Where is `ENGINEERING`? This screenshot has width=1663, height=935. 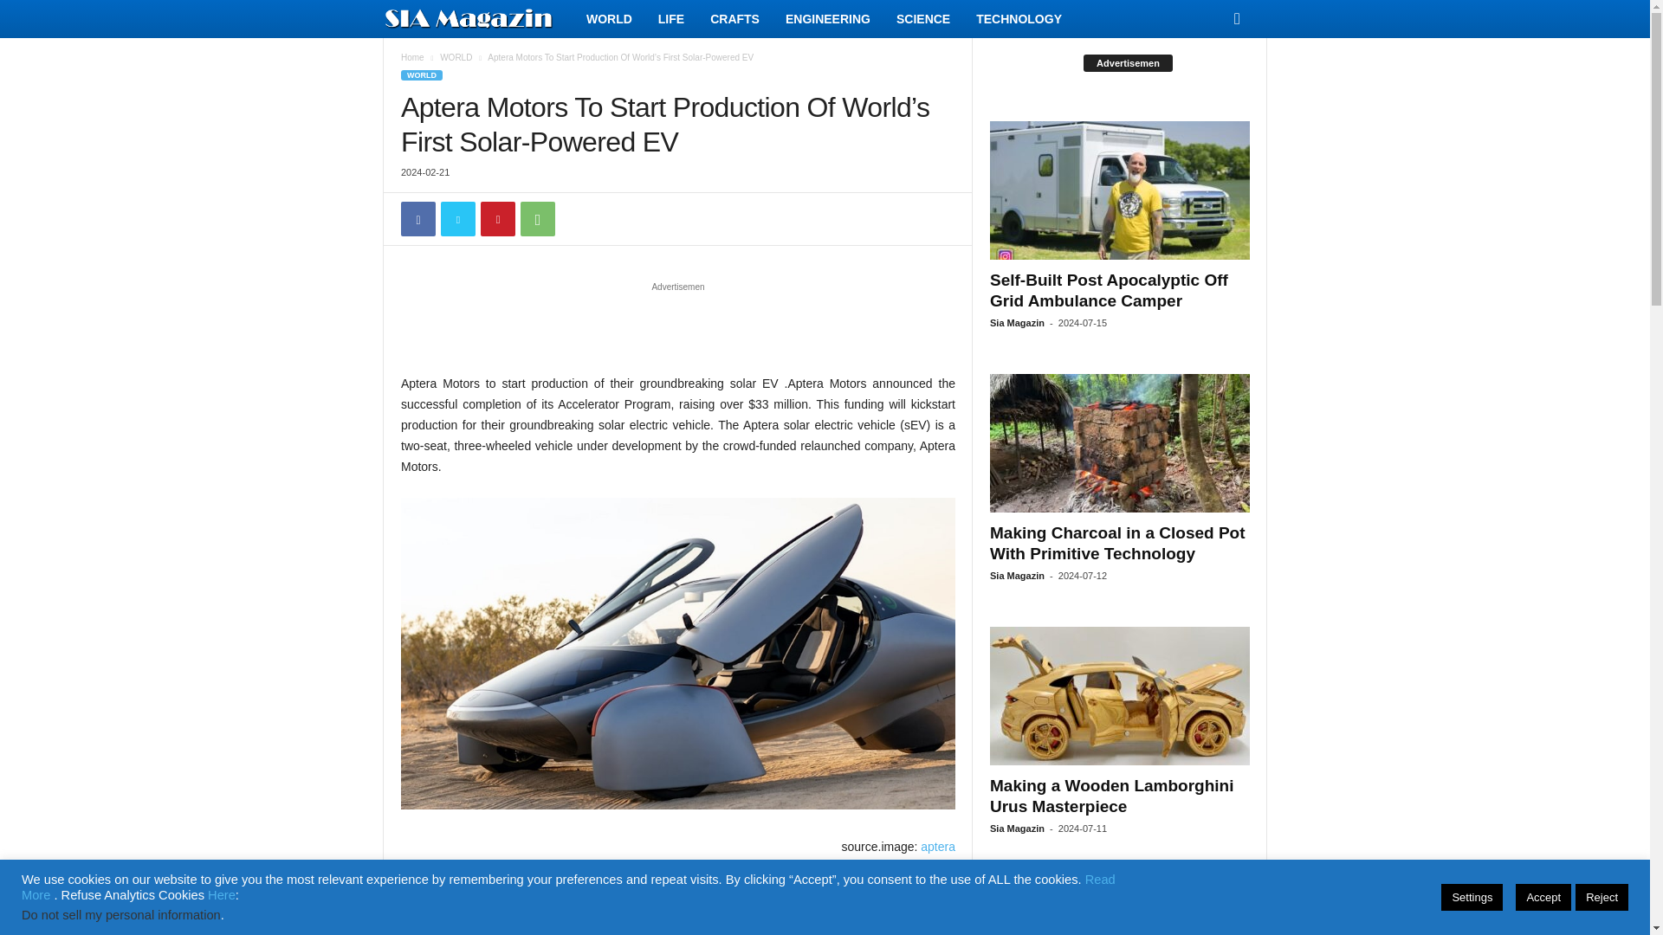
ENGINEERING is located at coordinates (828, 19).